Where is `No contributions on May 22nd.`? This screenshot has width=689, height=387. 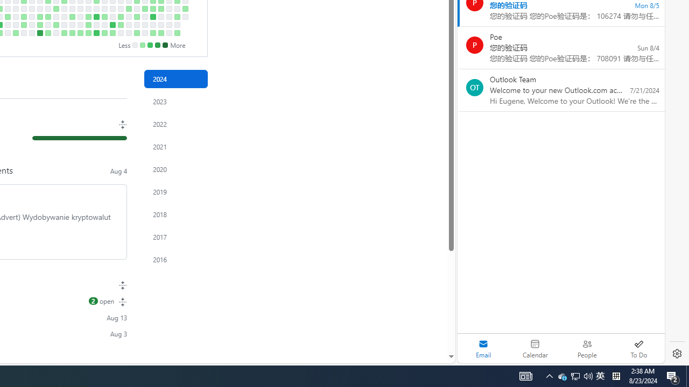
No contributions on May 22nd. is located at coordinates (80, 9).